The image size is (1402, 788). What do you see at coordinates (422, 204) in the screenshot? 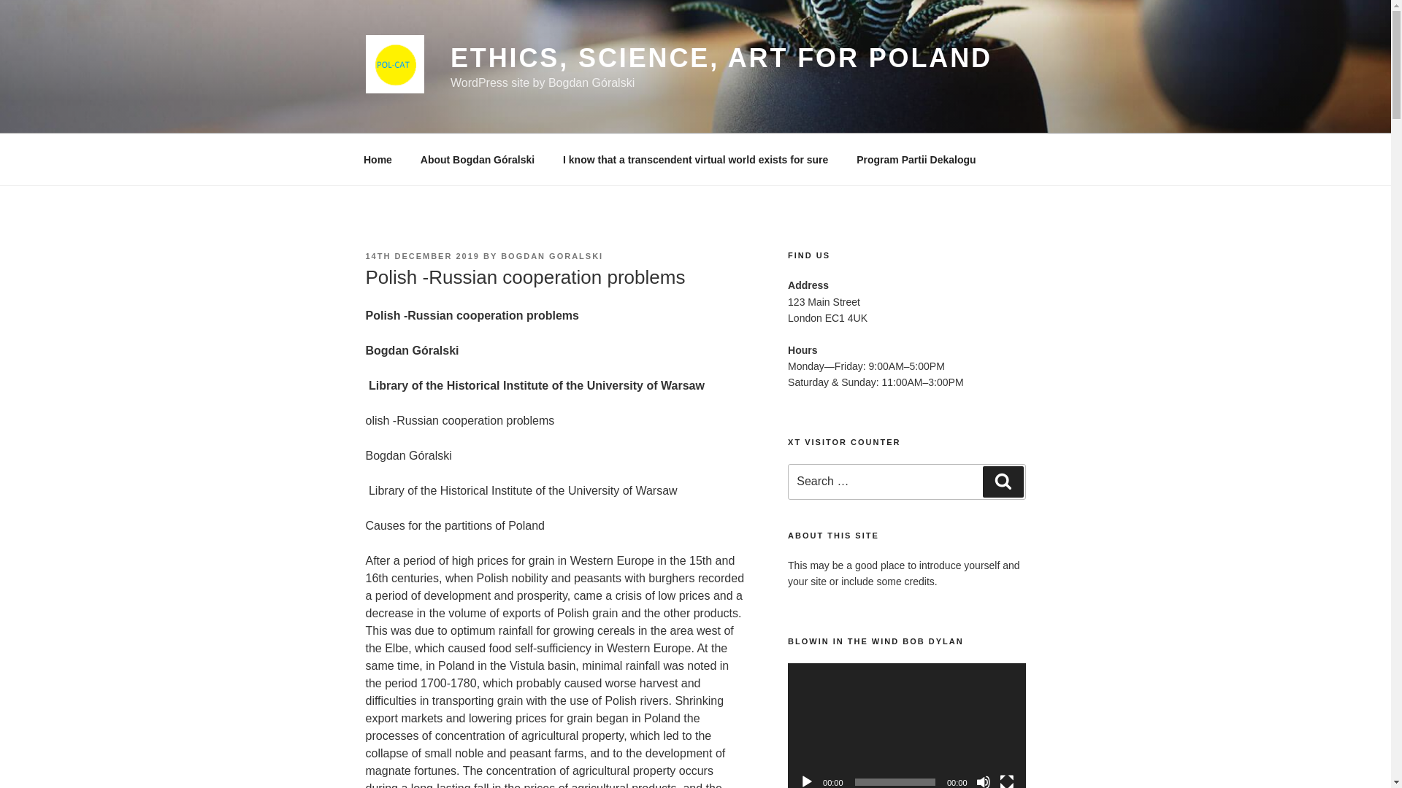
I see `14TH DECEMBER 2019` at bounding box center [422, 204].